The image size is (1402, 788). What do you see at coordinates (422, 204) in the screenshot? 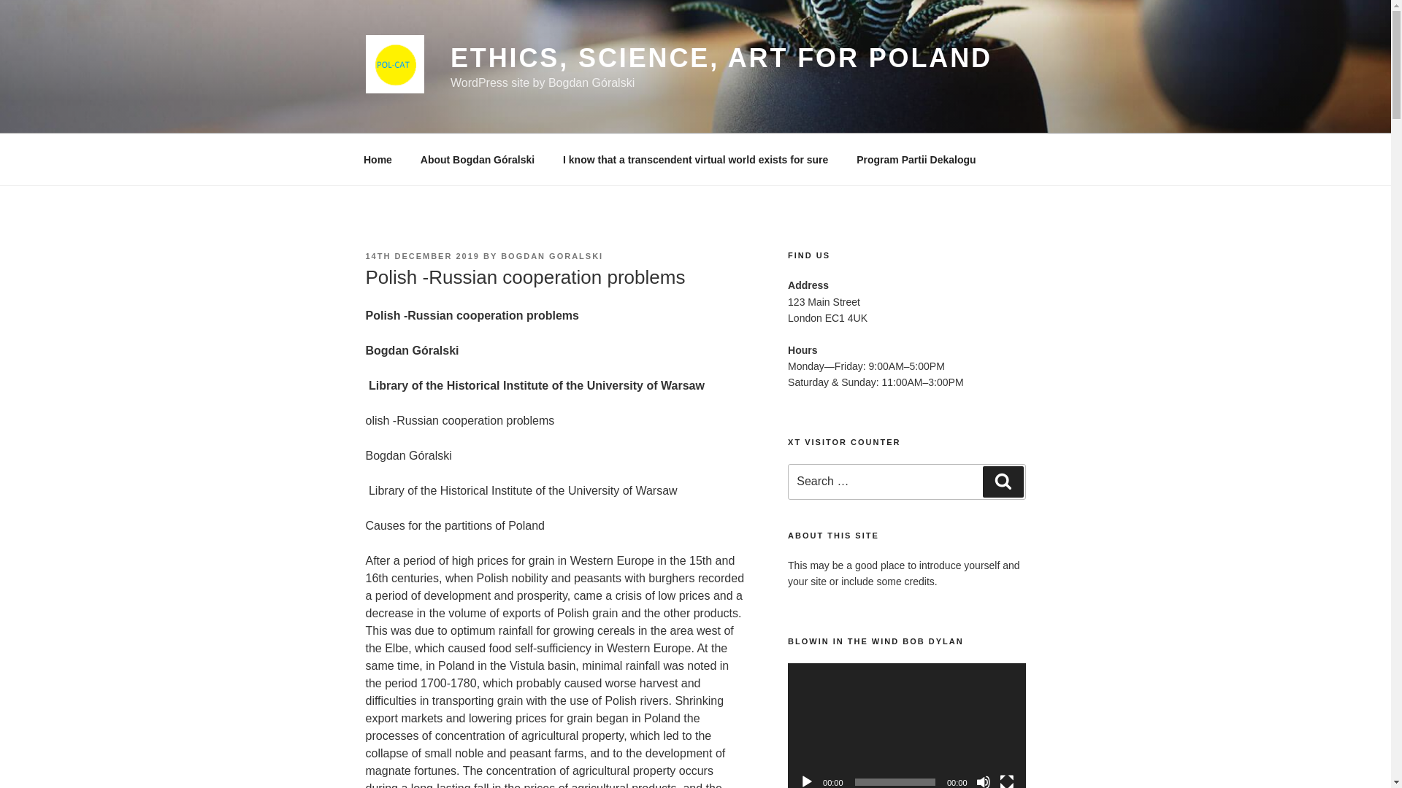
I see `14TH DECEMBER 2019` at bounding box center [422, 204].